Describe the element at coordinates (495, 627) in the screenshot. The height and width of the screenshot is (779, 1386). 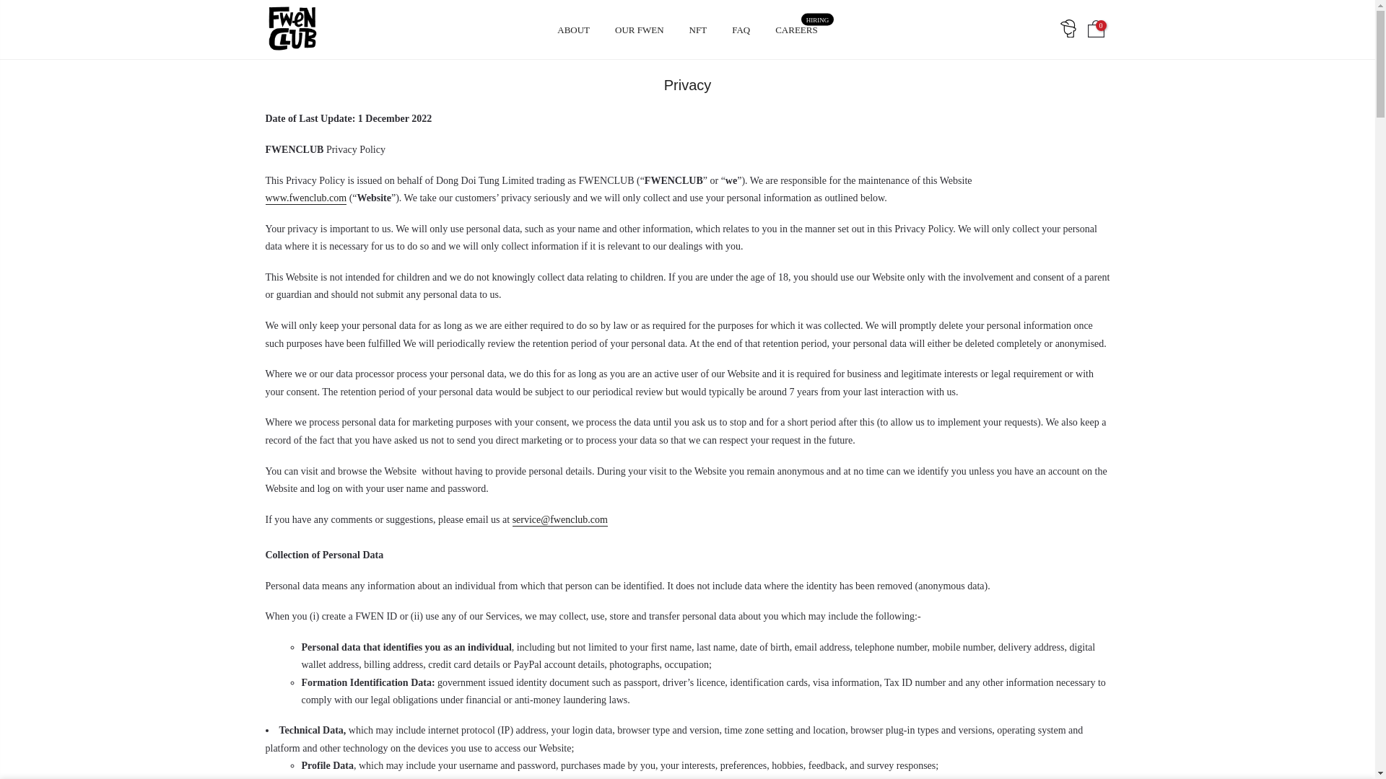
I see `Subscribe` at that location.